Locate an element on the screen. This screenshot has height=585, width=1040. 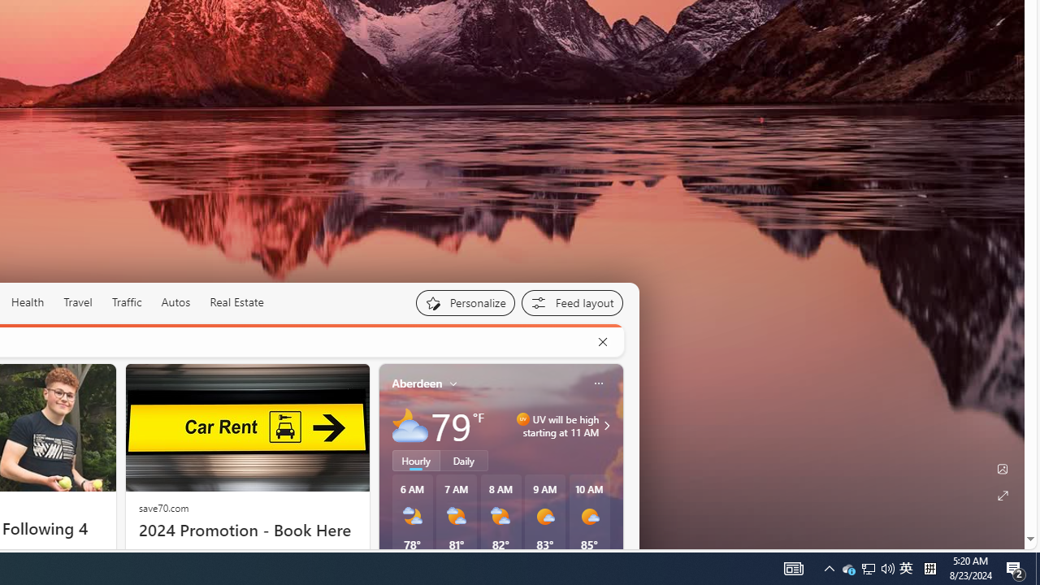
Mostly cloudy is located at coordinates (409, 425).